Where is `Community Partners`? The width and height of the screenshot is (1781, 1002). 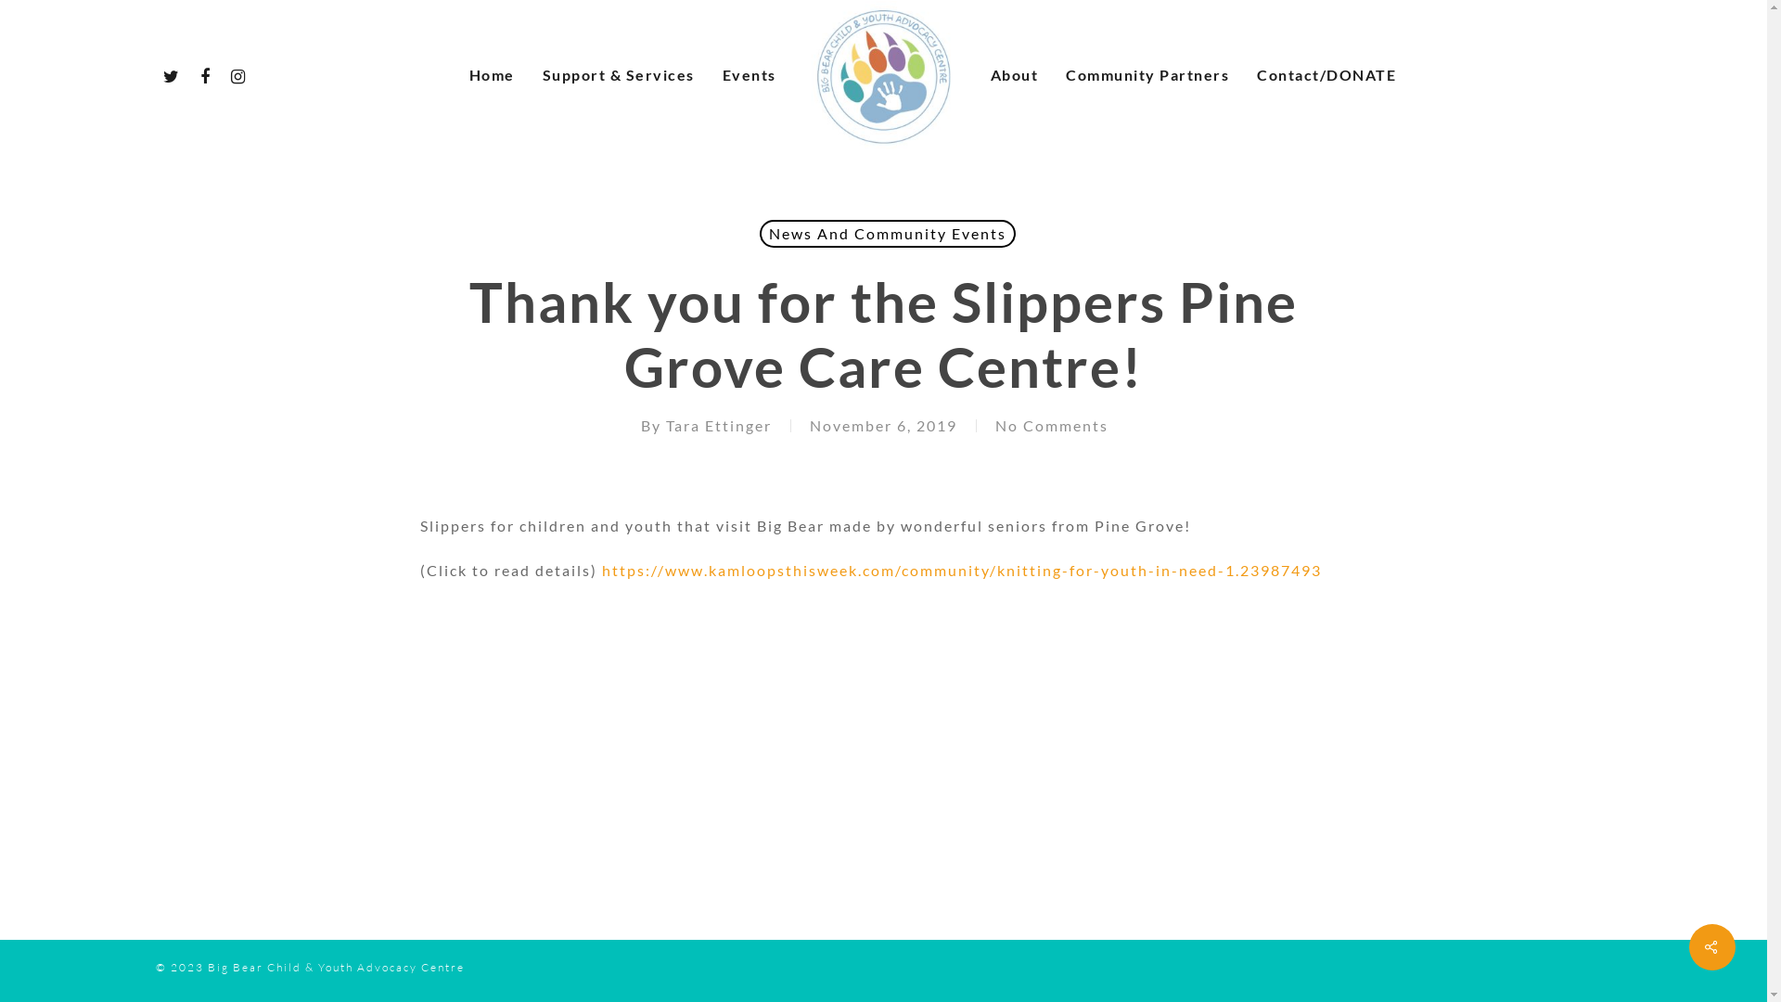
Community Partners is located at coordinates (1147, 75).